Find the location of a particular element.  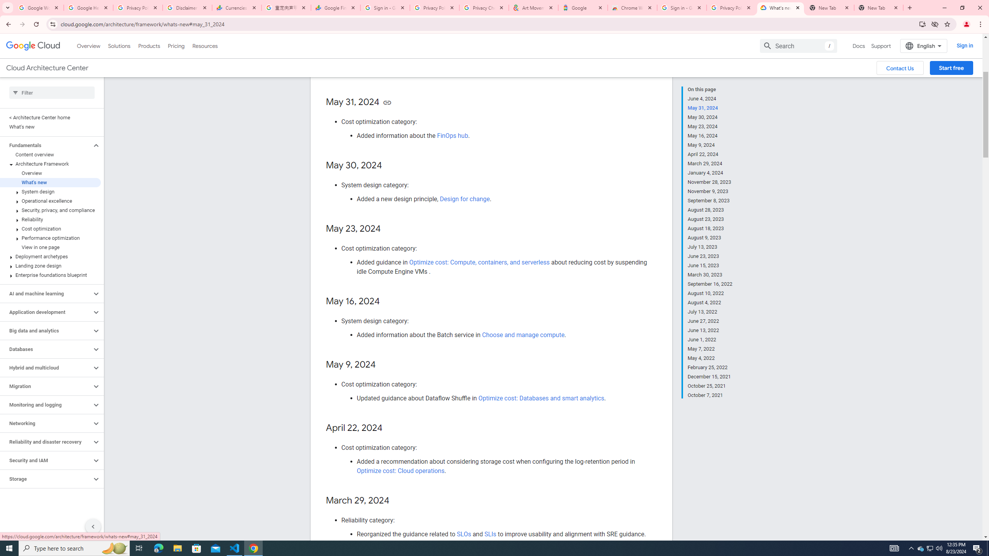

May 7, 2022 is located at coordinates (710, 349).